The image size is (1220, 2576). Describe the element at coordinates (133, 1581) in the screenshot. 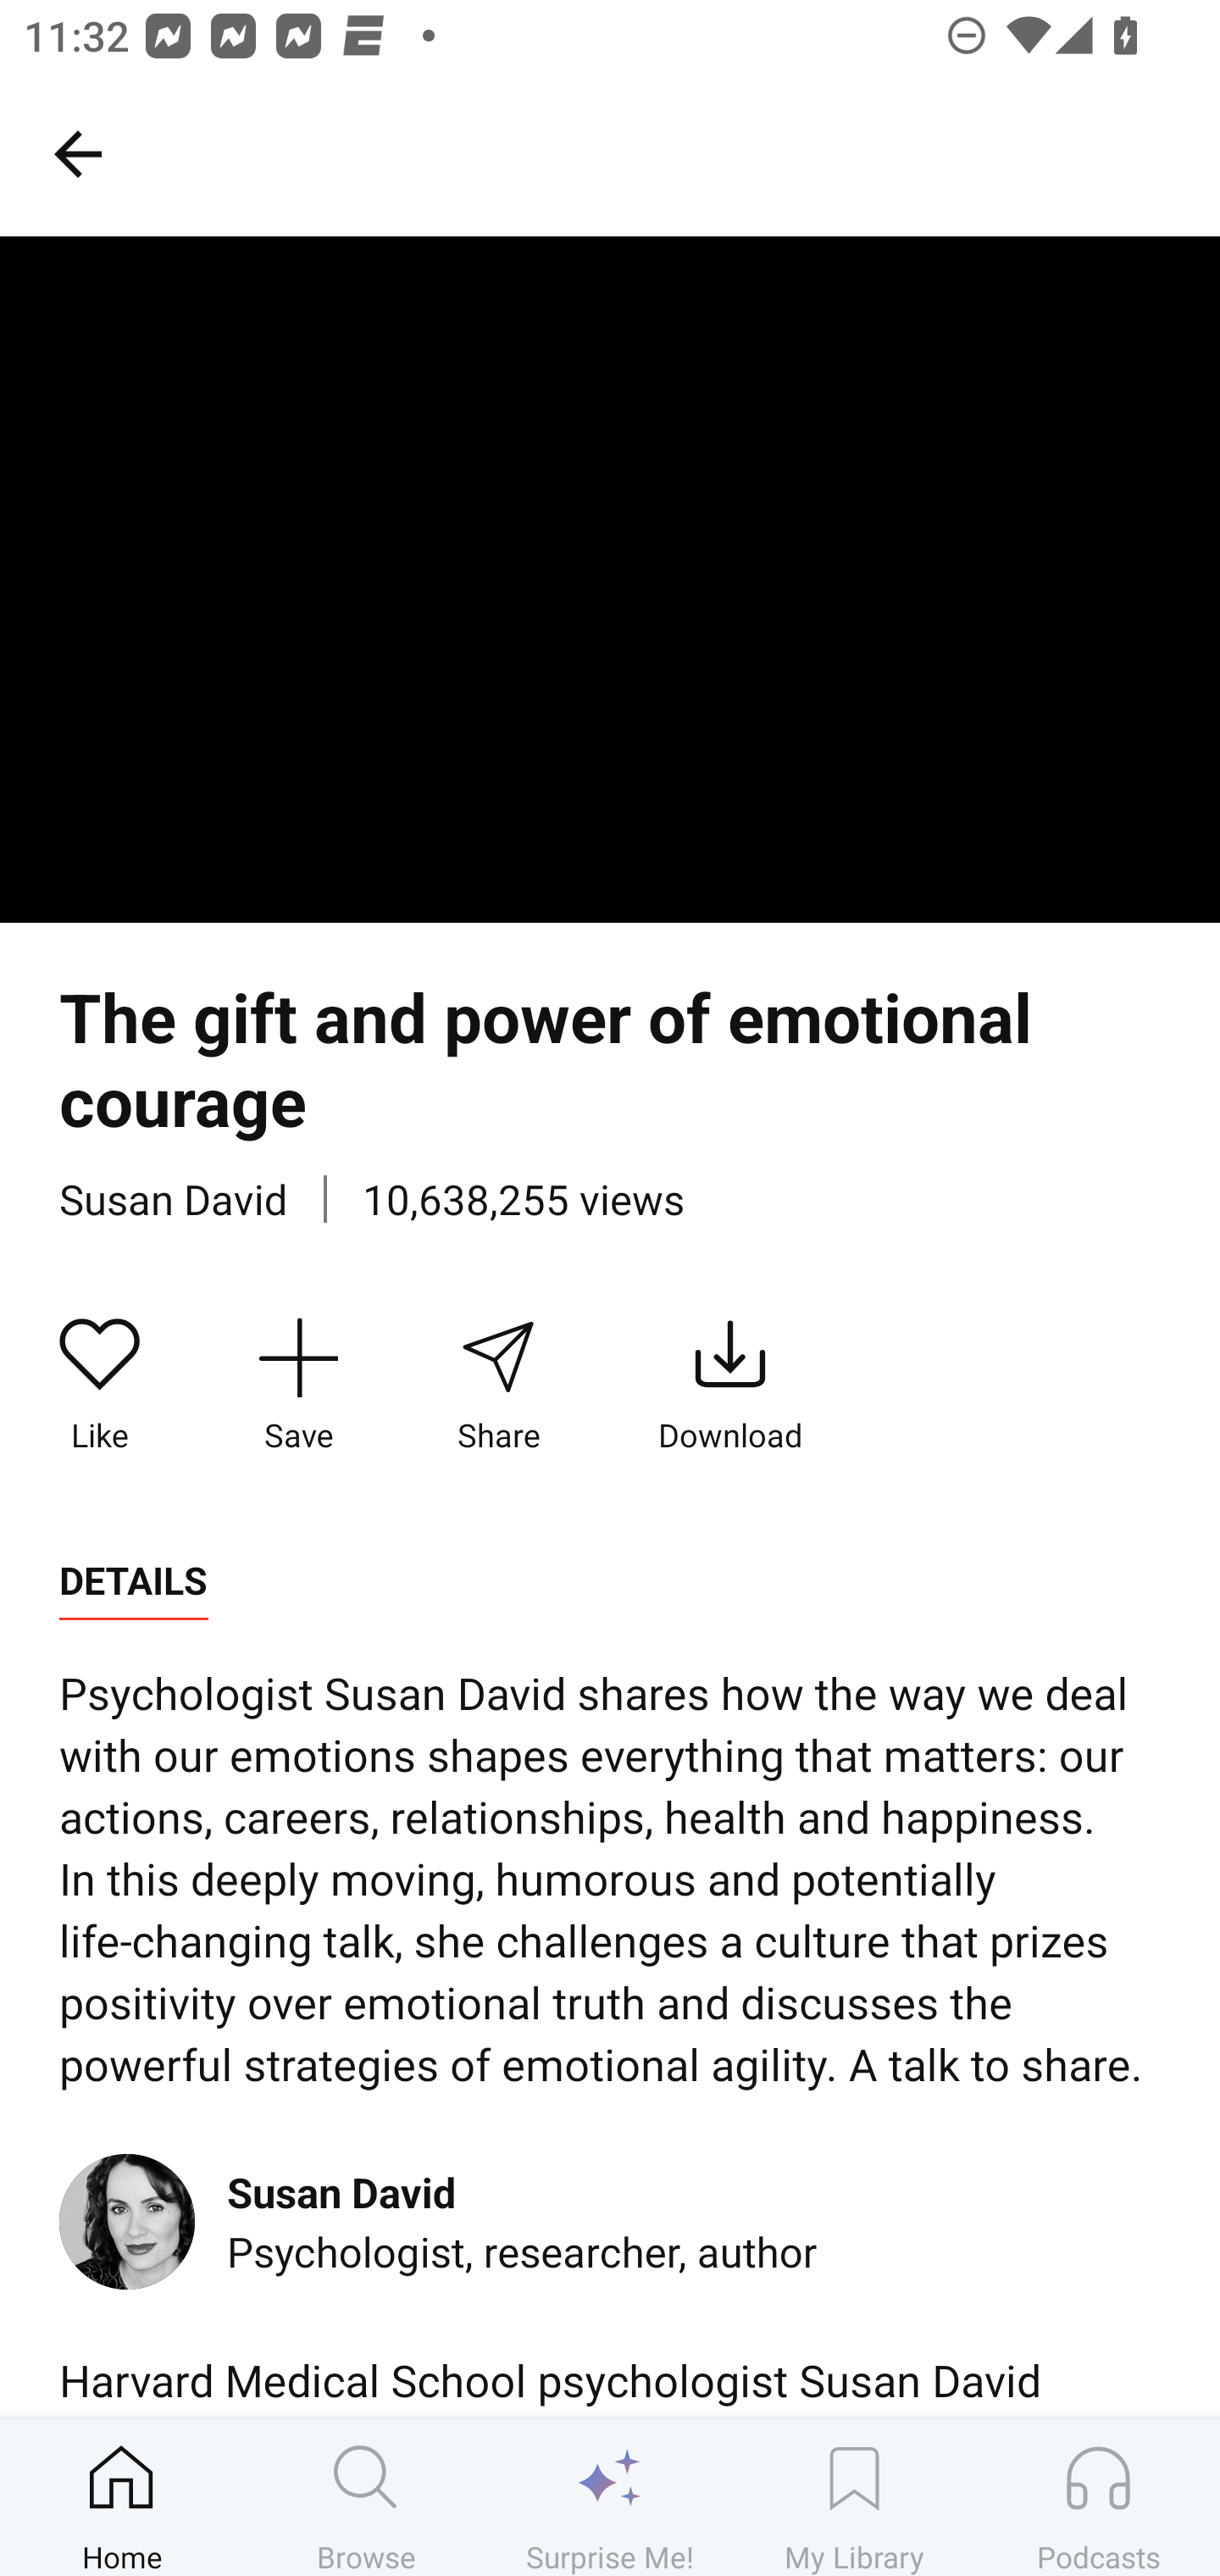

I see `DETAILS` at that location.